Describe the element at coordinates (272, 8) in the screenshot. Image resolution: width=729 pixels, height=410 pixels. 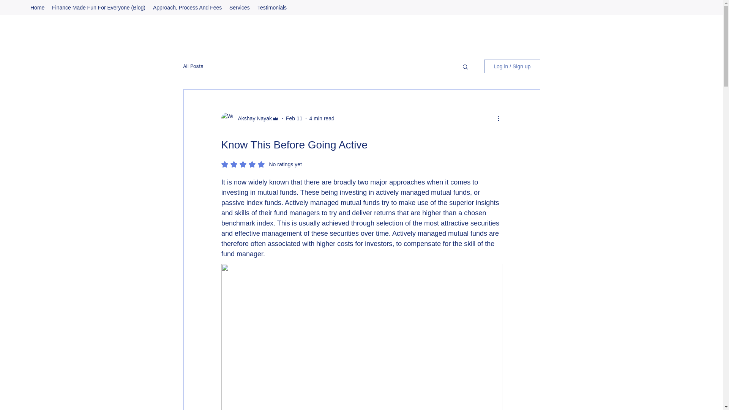
I see `Testimonials` at that location.